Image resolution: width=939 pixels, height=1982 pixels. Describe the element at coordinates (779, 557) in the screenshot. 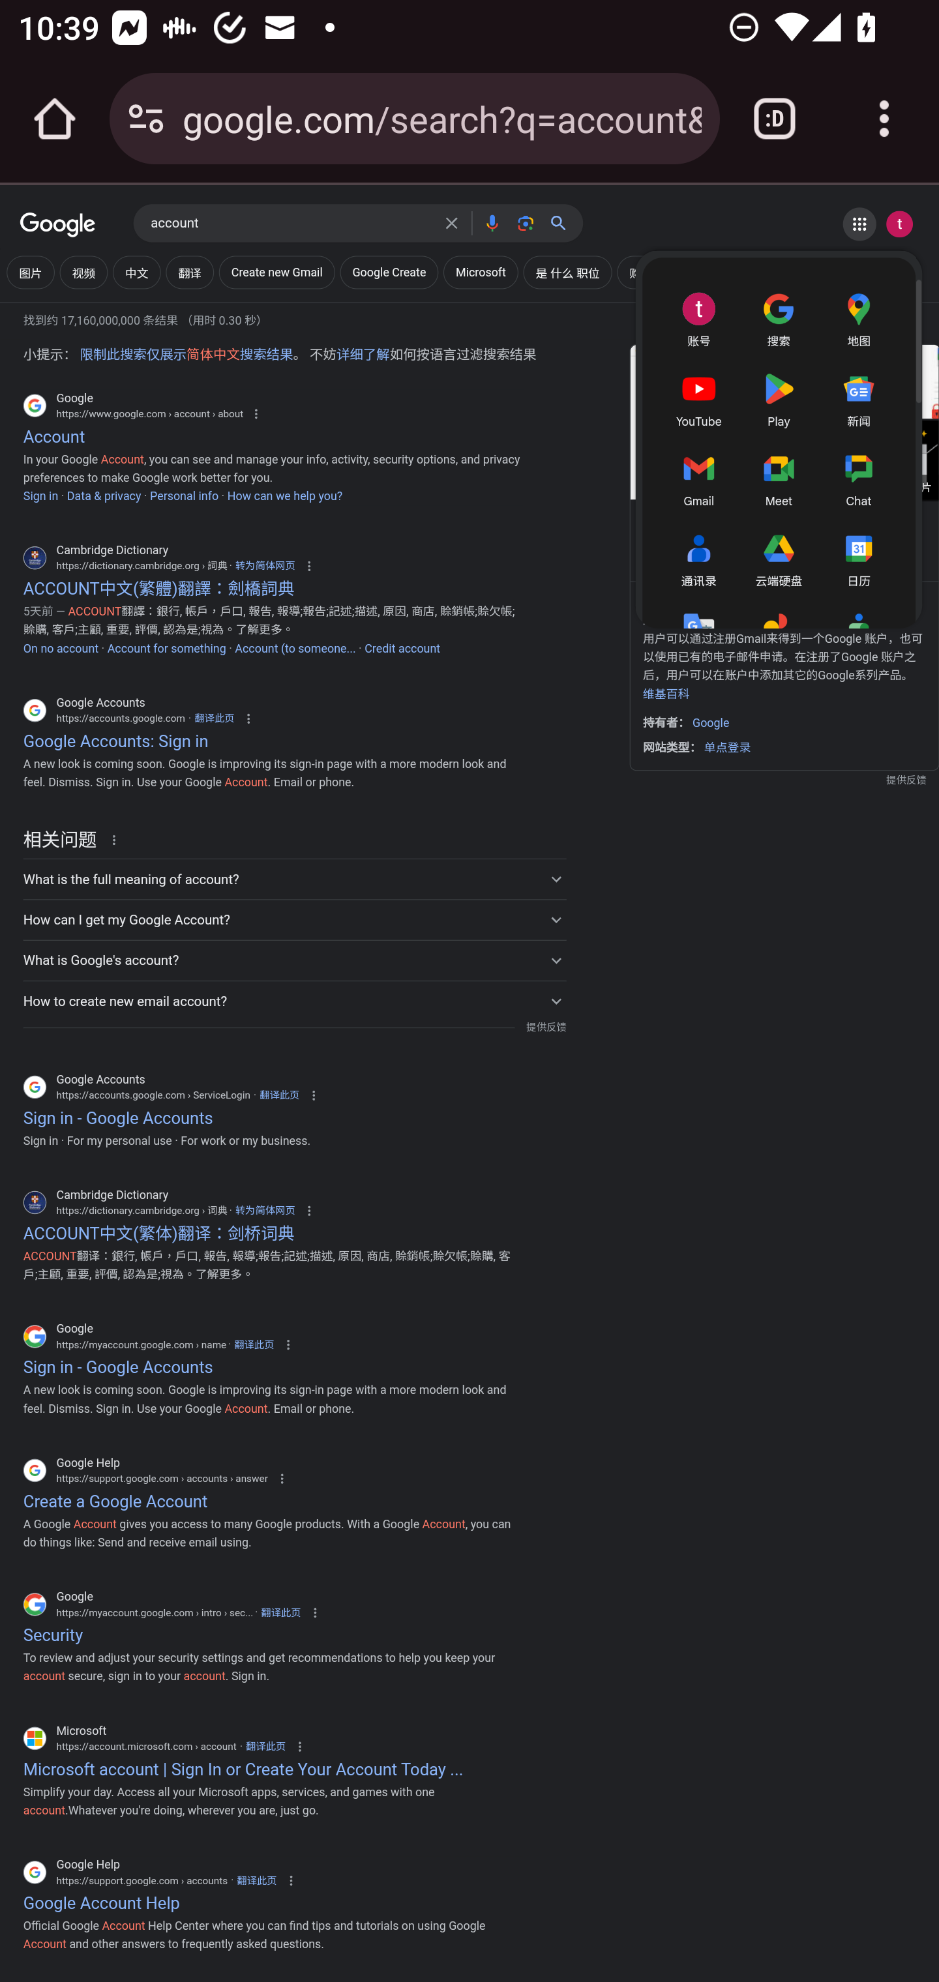

I see `云端硬盘` at that location.